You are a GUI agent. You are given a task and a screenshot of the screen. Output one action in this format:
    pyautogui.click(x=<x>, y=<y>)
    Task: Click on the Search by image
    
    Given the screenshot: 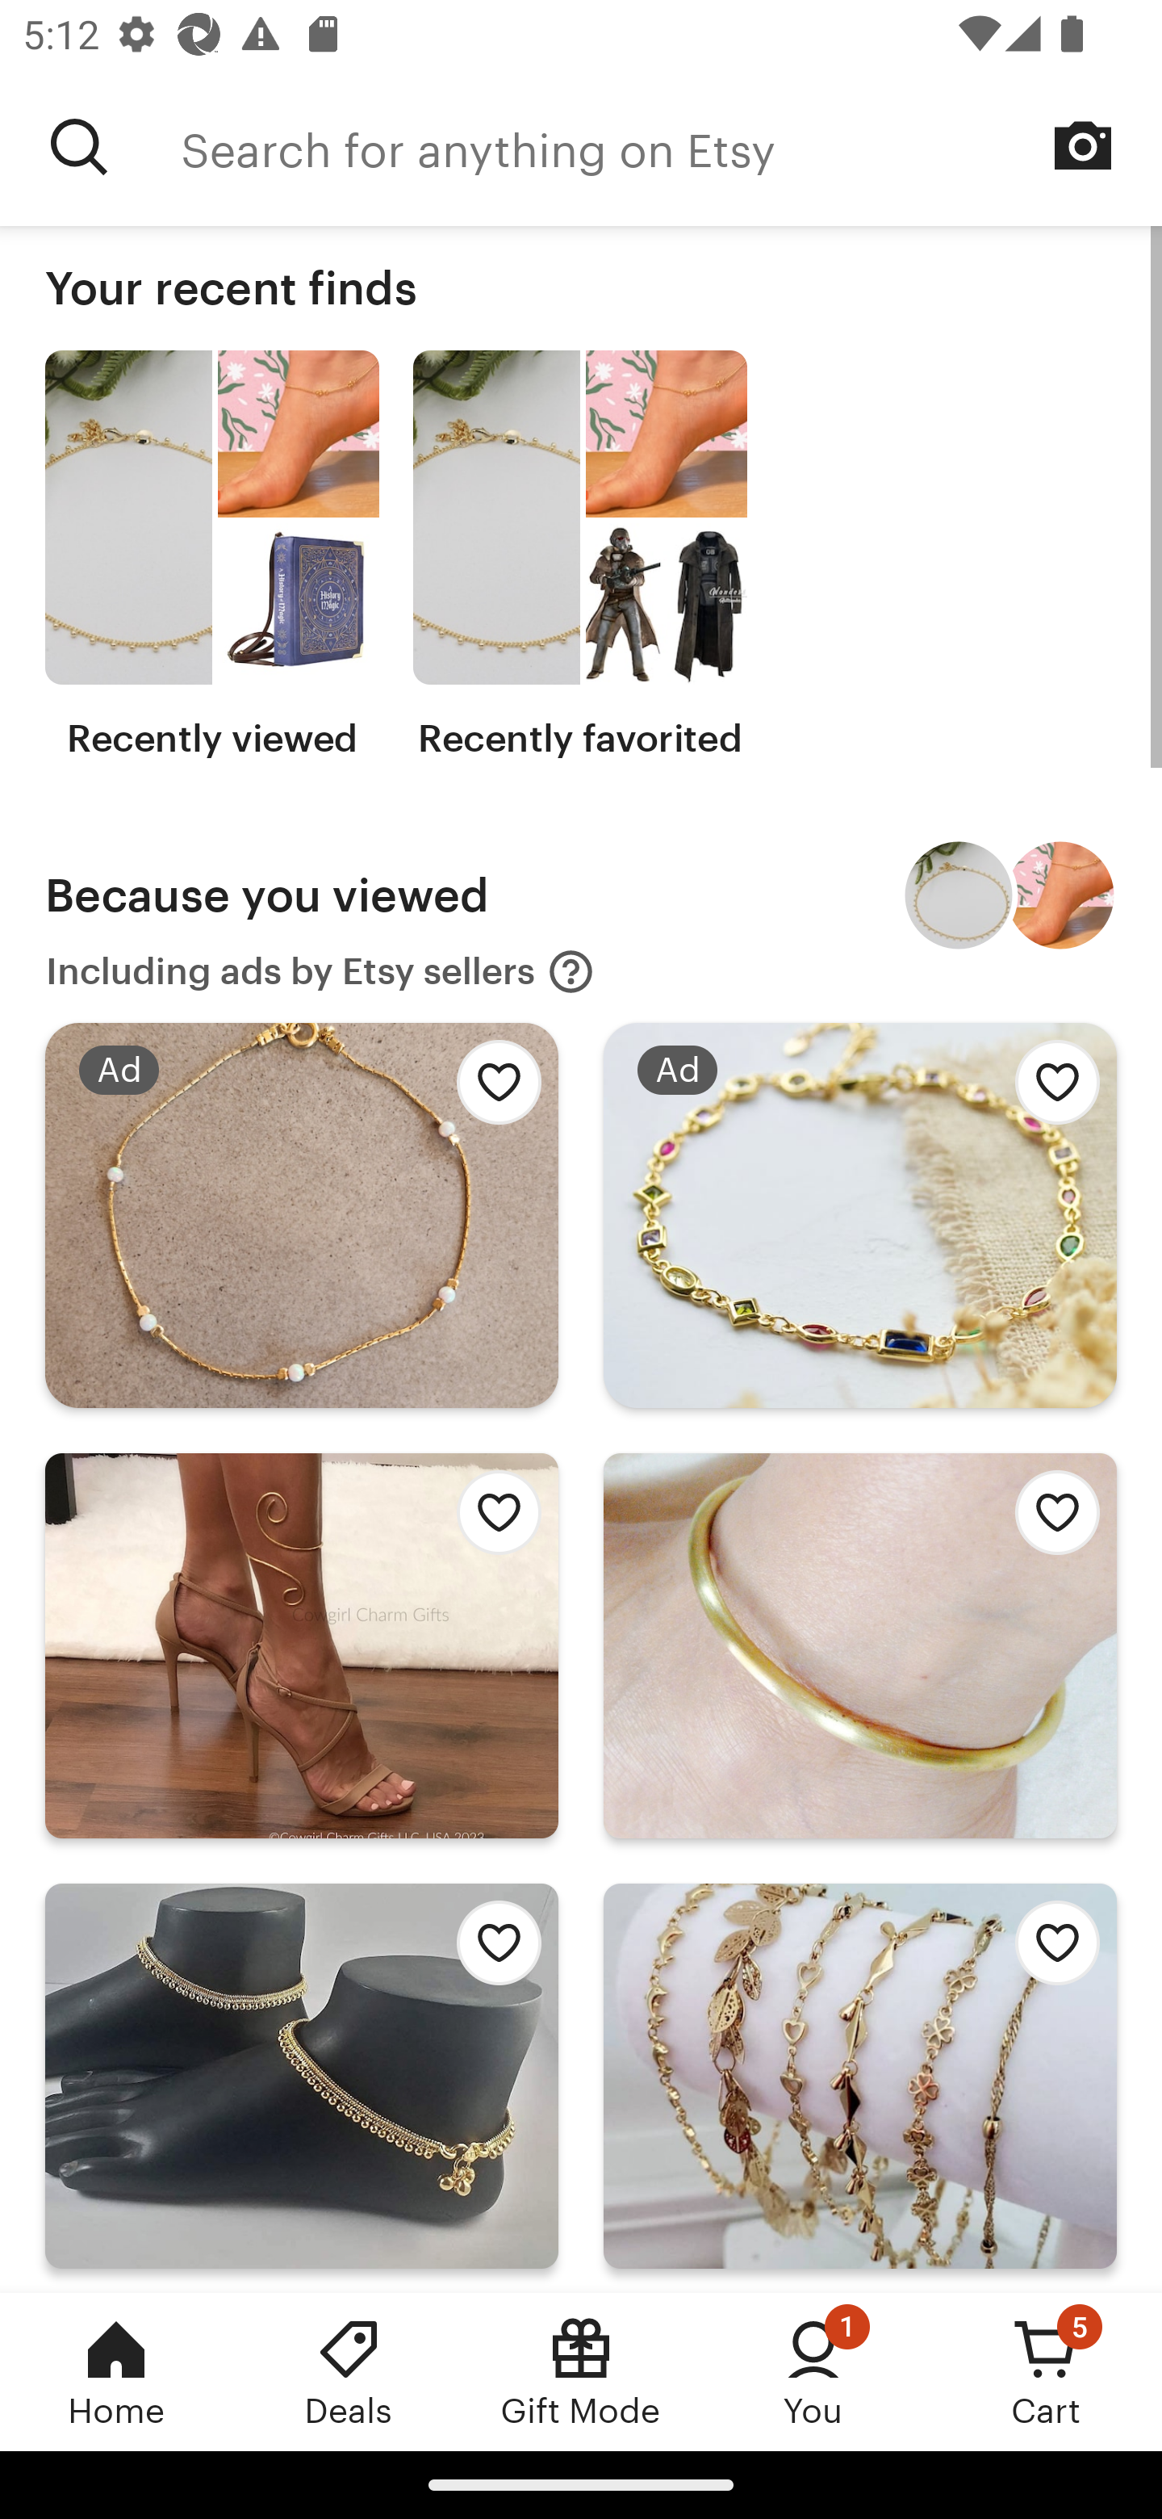 What is the action you would take?
    pyautogui.click(x=1083, y=145)
    